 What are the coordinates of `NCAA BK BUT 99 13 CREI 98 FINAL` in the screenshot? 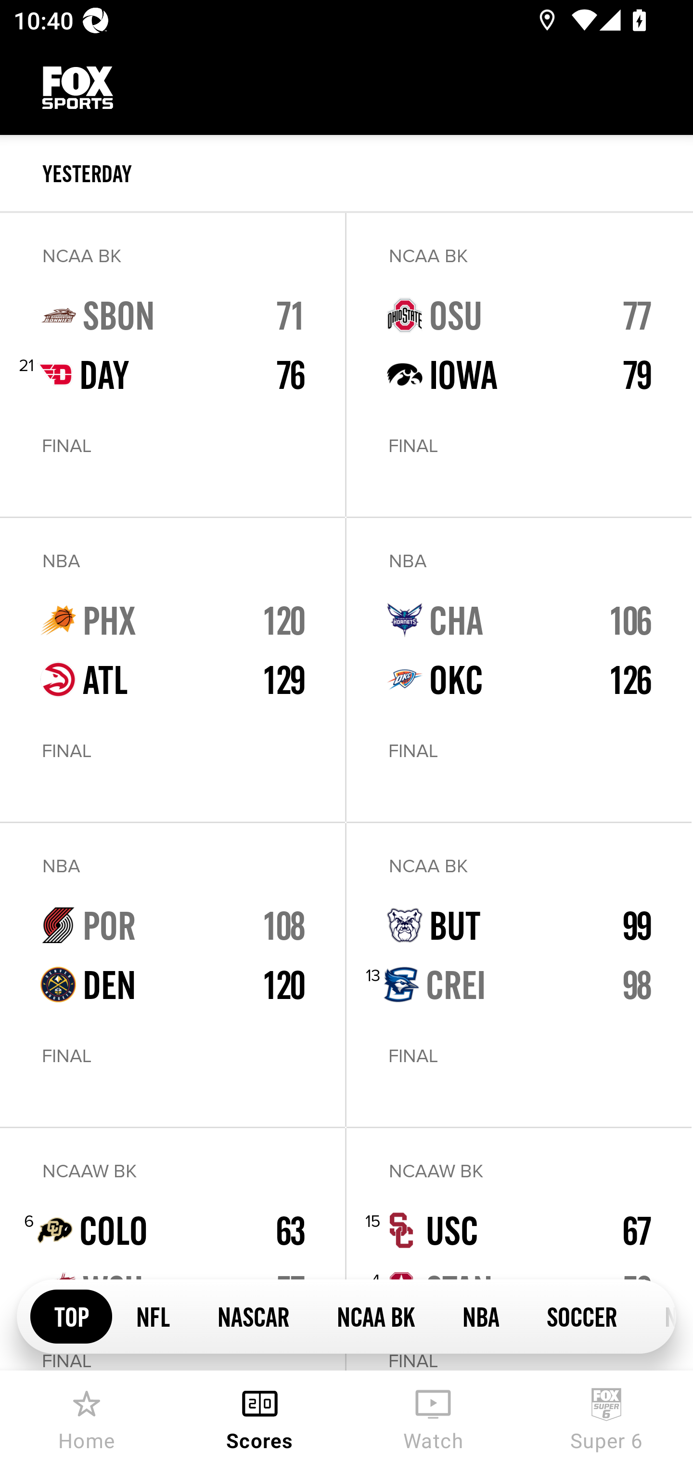 It's located at (519, 974).